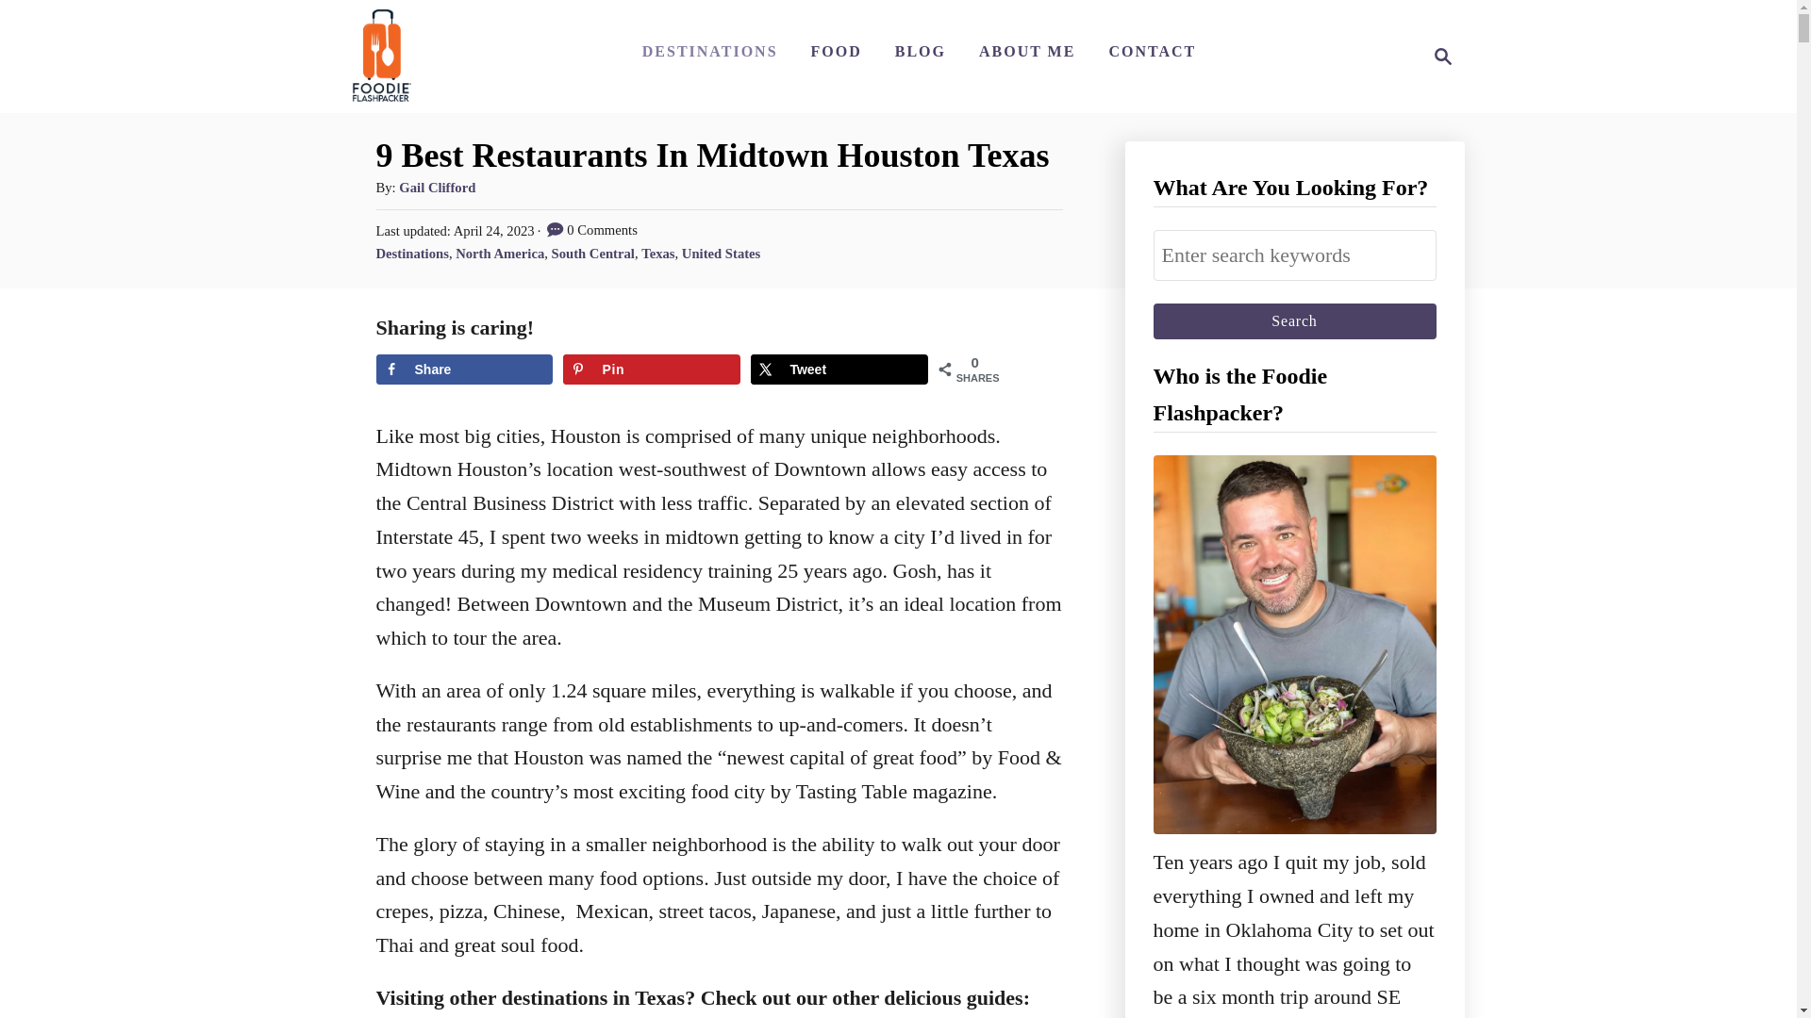  I want to click on DESTINATIONS, so click(709, 51).